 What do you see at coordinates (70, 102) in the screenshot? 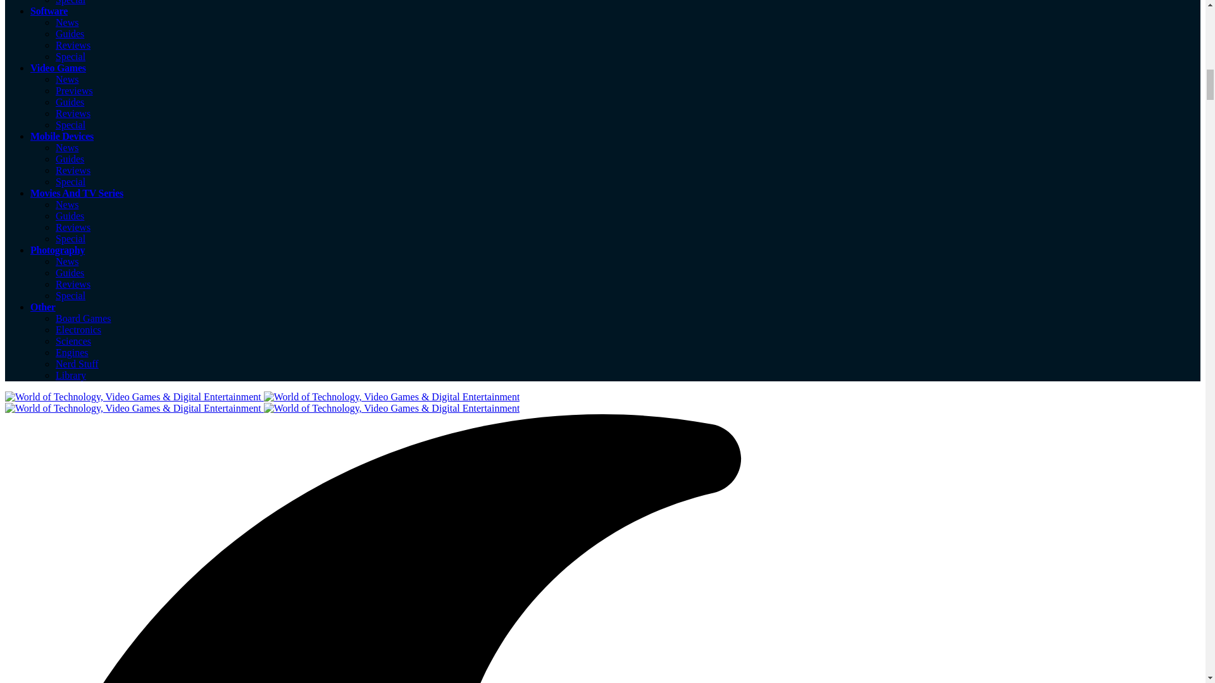
I see `Guides` at bounding box center [70, 102].